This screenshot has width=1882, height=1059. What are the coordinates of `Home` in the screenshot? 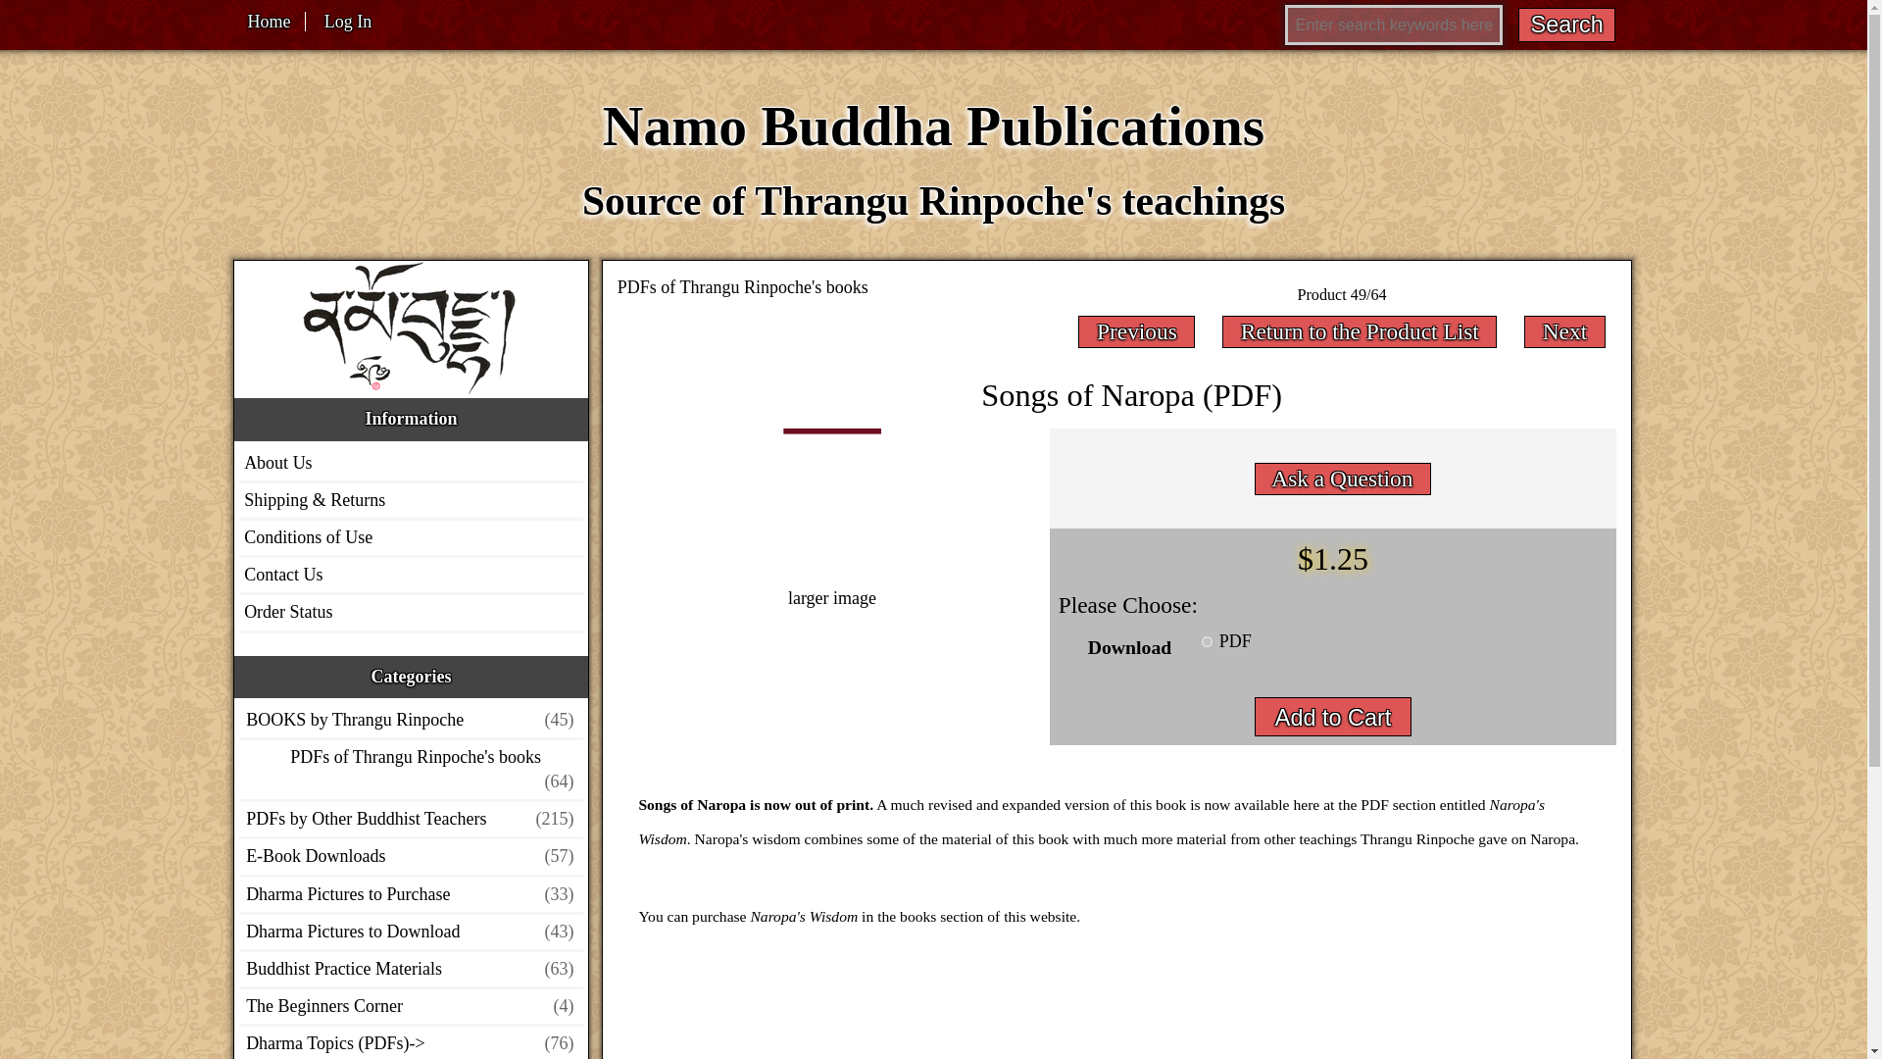 It's located at (269, 22).